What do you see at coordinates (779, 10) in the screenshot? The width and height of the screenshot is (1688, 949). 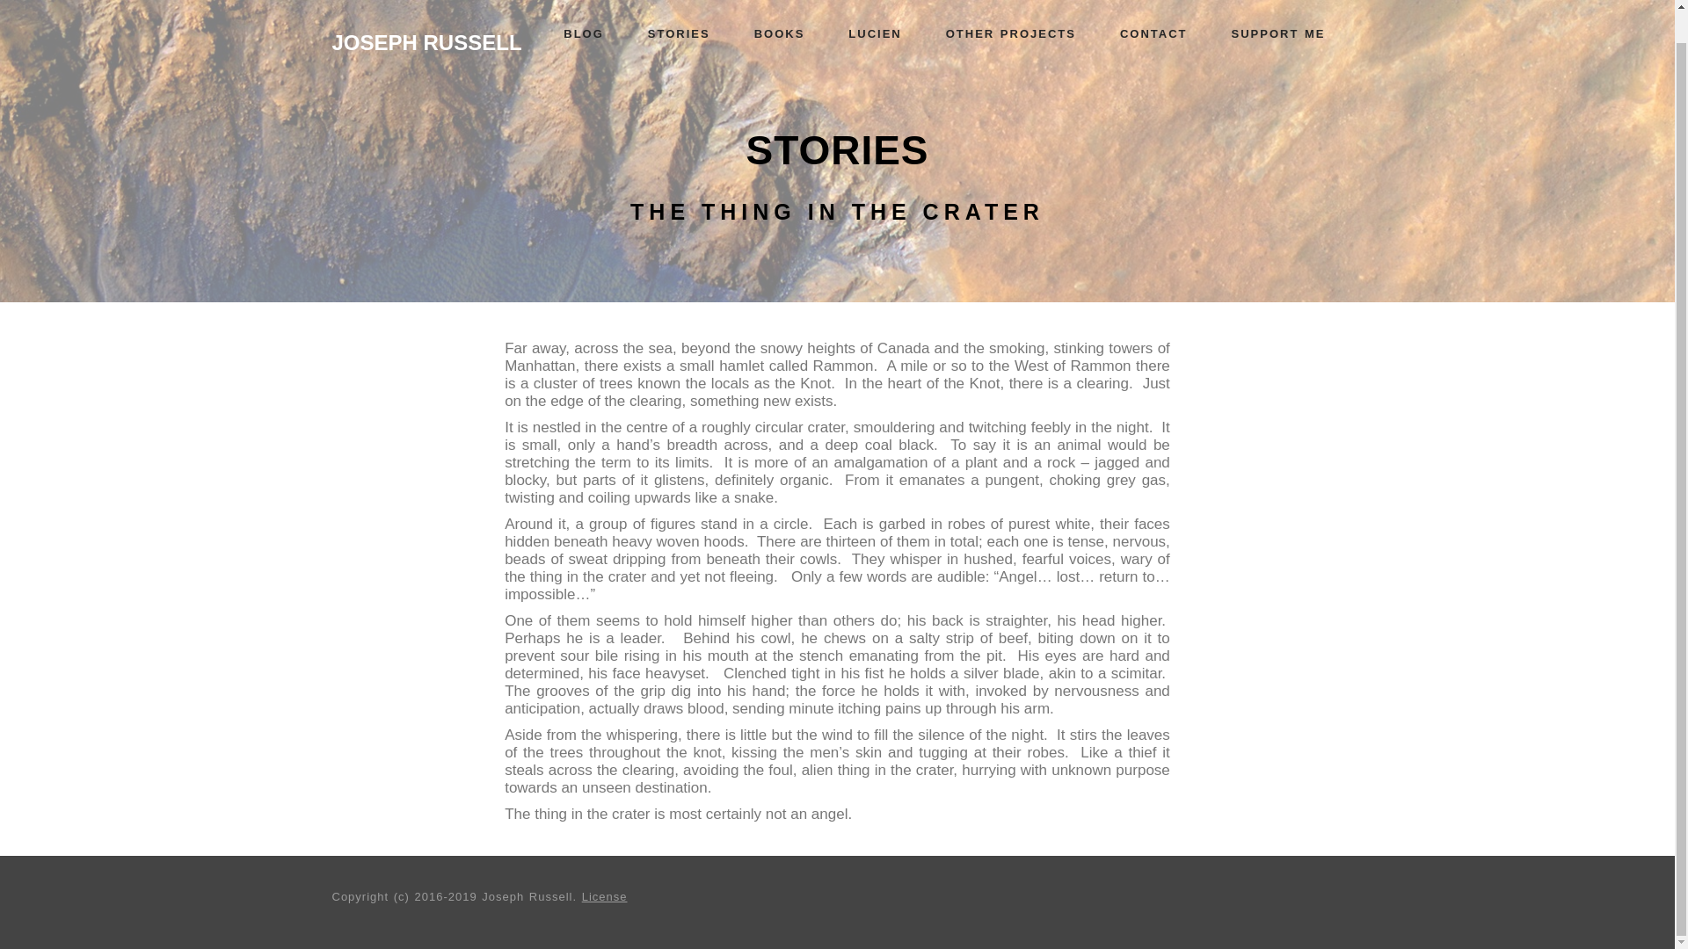 I see `BOOKS` at bounding box center [779, 10].